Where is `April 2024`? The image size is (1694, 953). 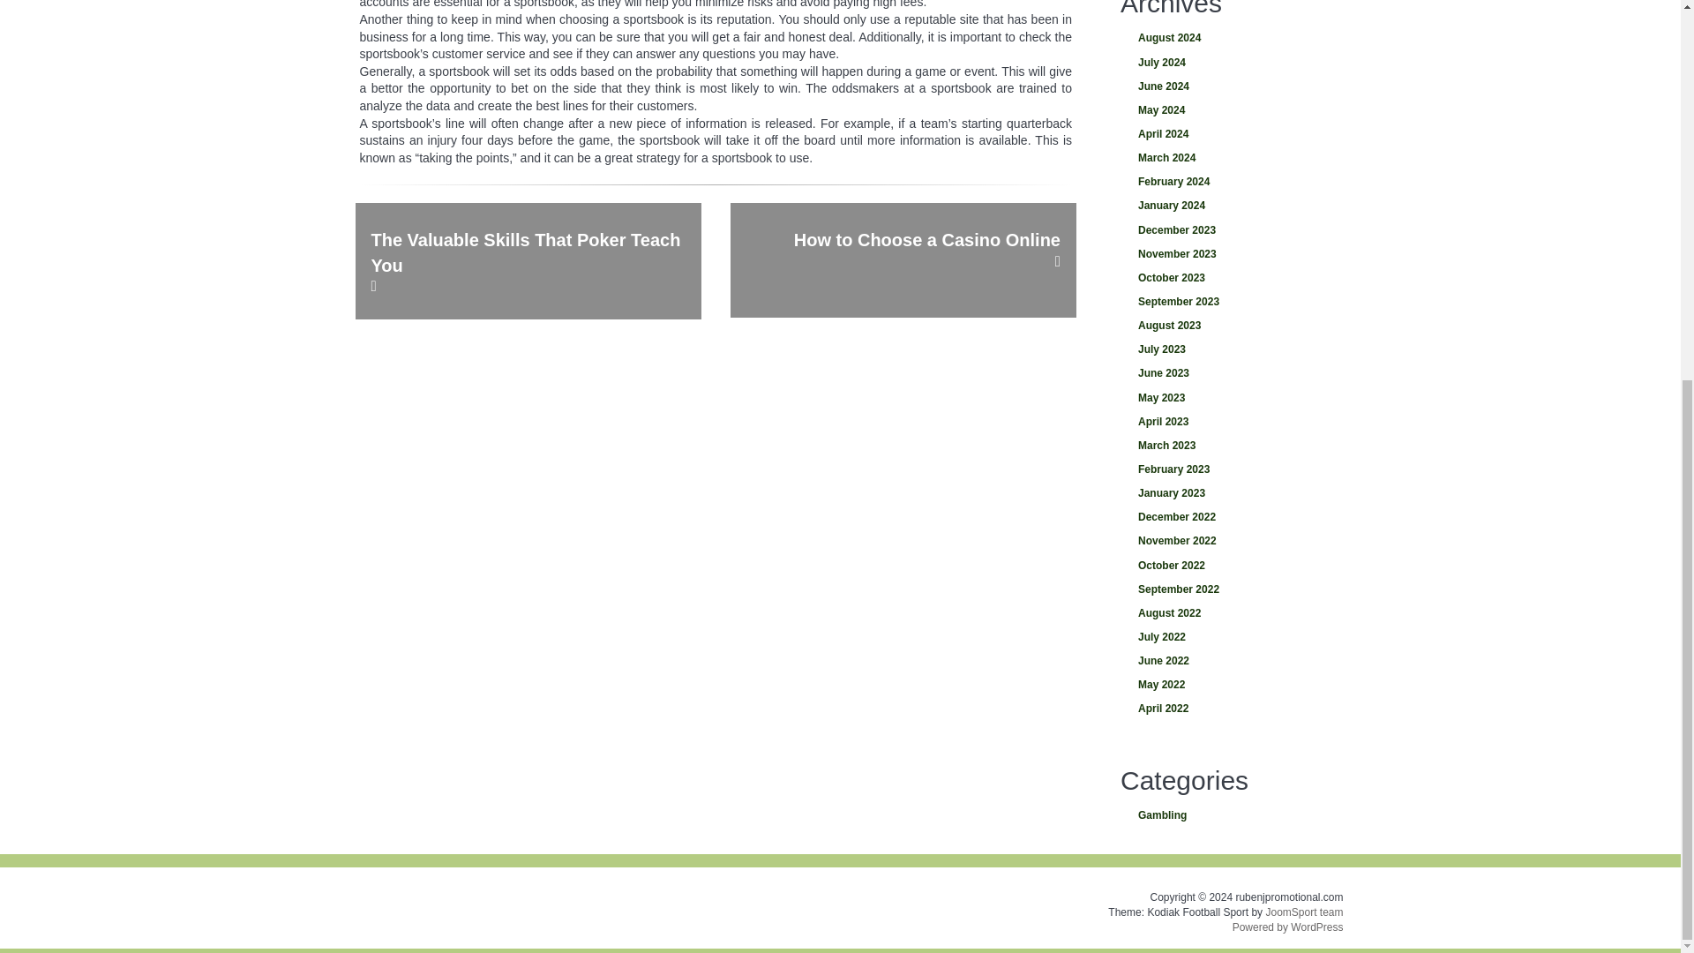 April 2024 is located at coordinates (1226, 134).